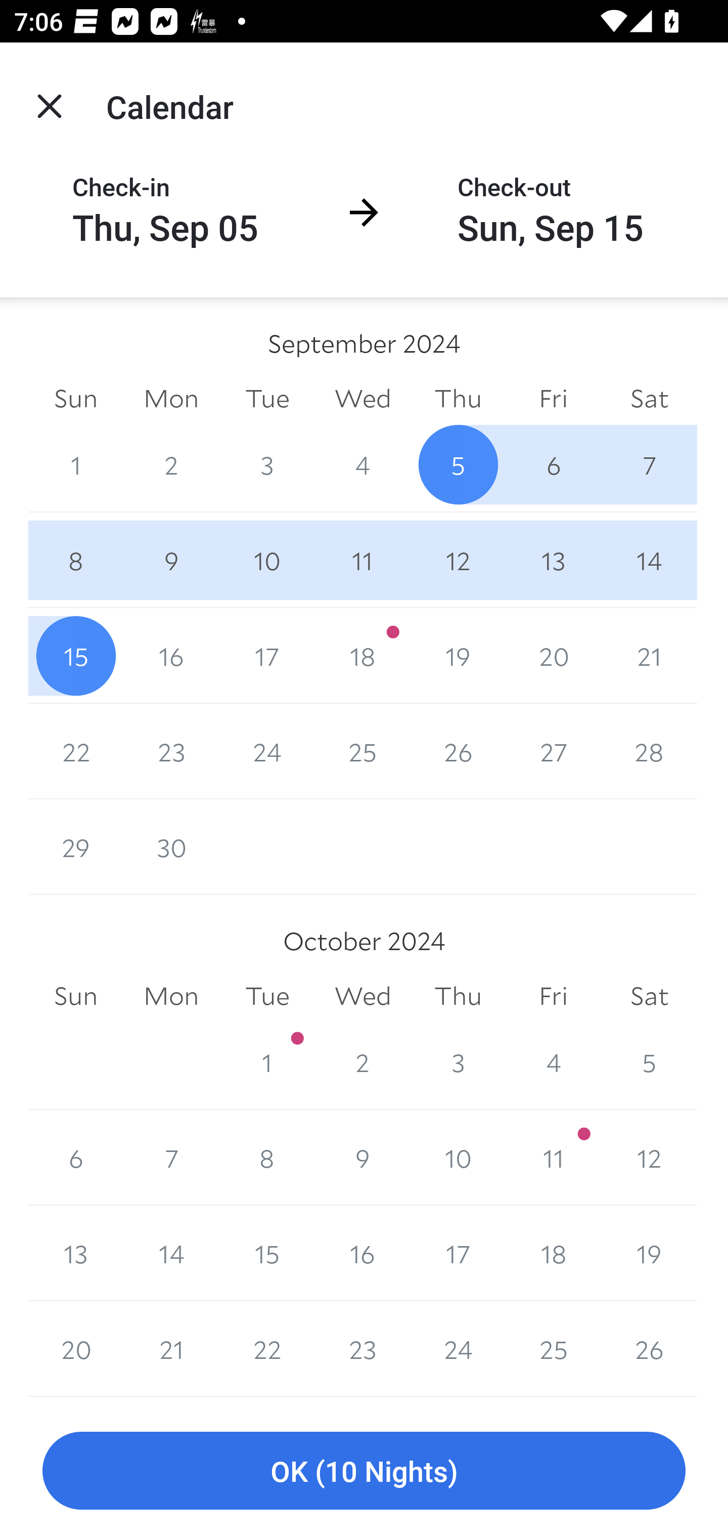 The height and width of the screenshot is (1538, 728). I want to click on 11 11 September 2024, so click(363, 560).